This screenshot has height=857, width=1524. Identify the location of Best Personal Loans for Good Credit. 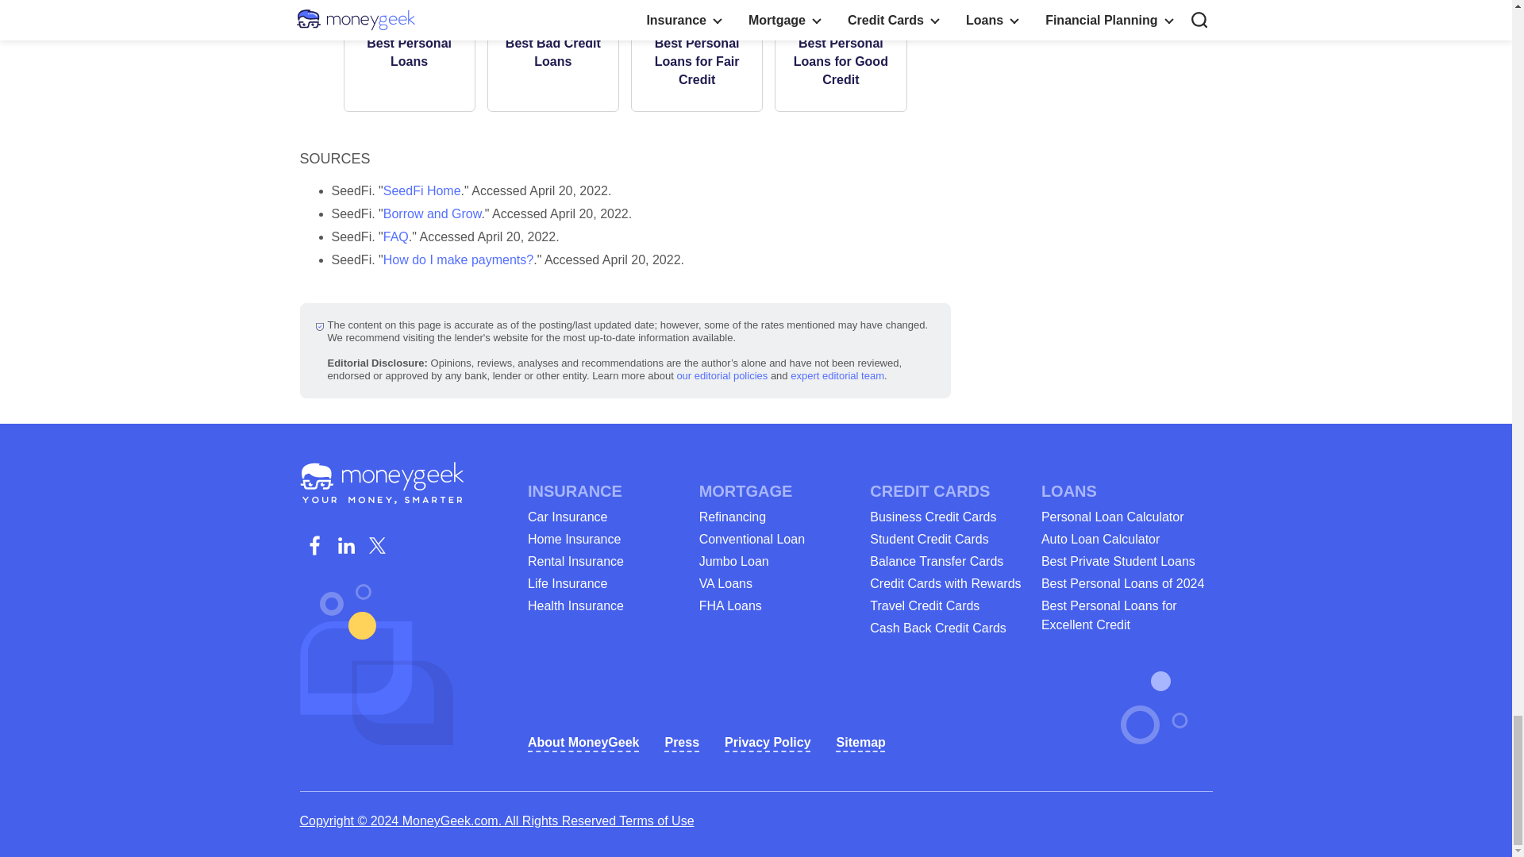
(840, 62).